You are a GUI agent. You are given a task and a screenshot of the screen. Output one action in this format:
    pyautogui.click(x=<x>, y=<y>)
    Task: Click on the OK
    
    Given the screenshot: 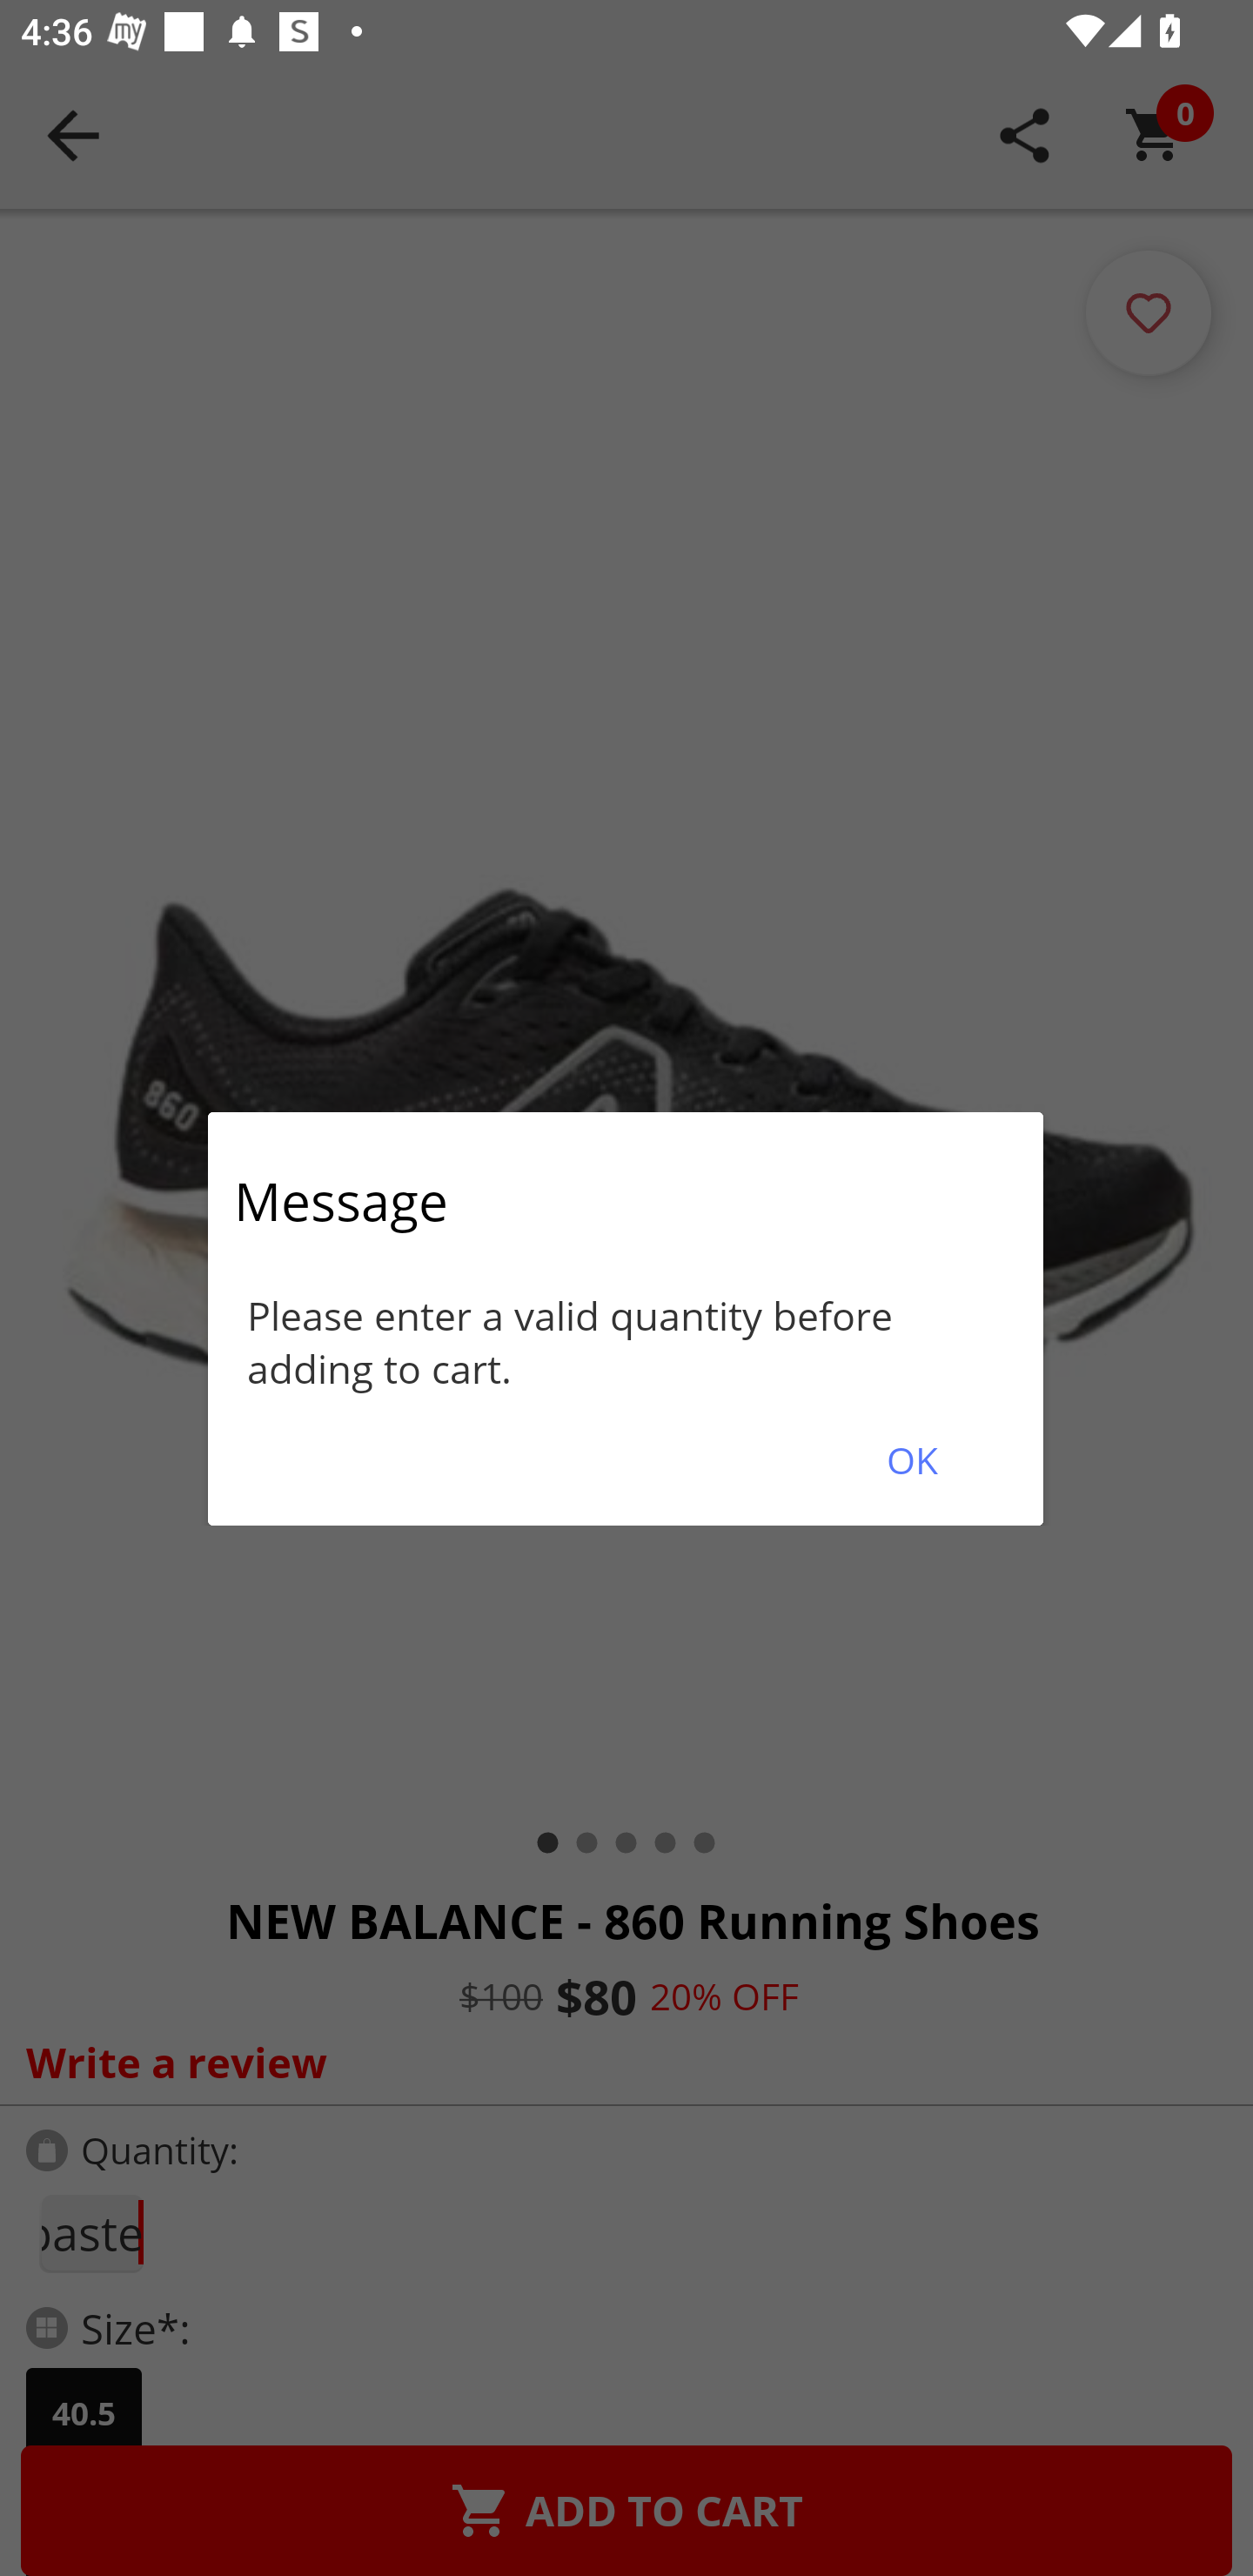 What is the action you would take?
    pyautogui.click(x=912, y=1460)
    